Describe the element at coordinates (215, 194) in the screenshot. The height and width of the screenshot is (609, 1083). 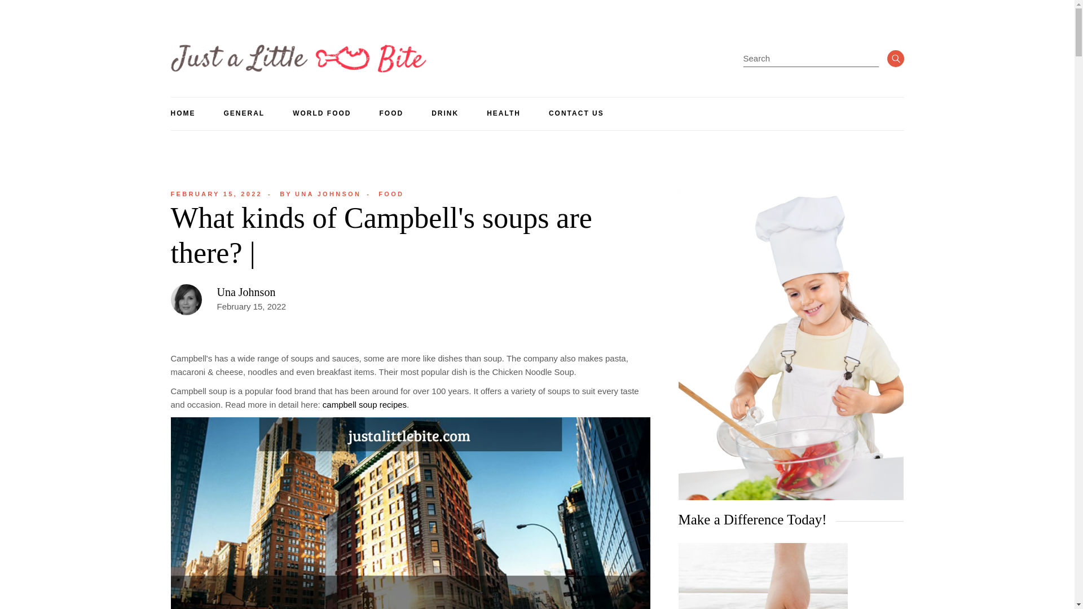
I see `Title Text: ` at that location.